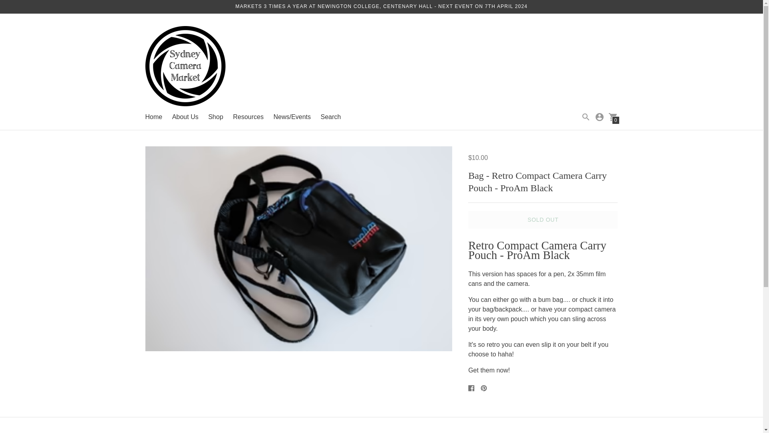 Image resolution: width=769 pixels, height=433 pixels. What do you see at coordinates (185, 117) in the screenshot?
I see `About Us` at bounding box center [185, 117].